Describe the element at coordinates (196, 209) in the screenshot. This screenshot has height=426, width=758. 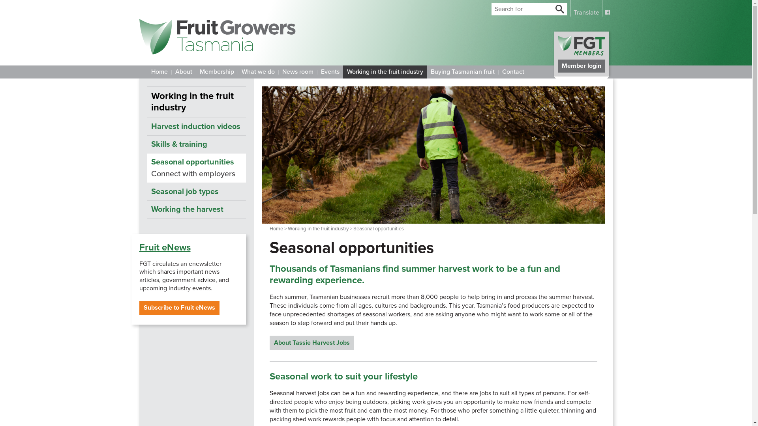
I see `Working the harvest` at that location.